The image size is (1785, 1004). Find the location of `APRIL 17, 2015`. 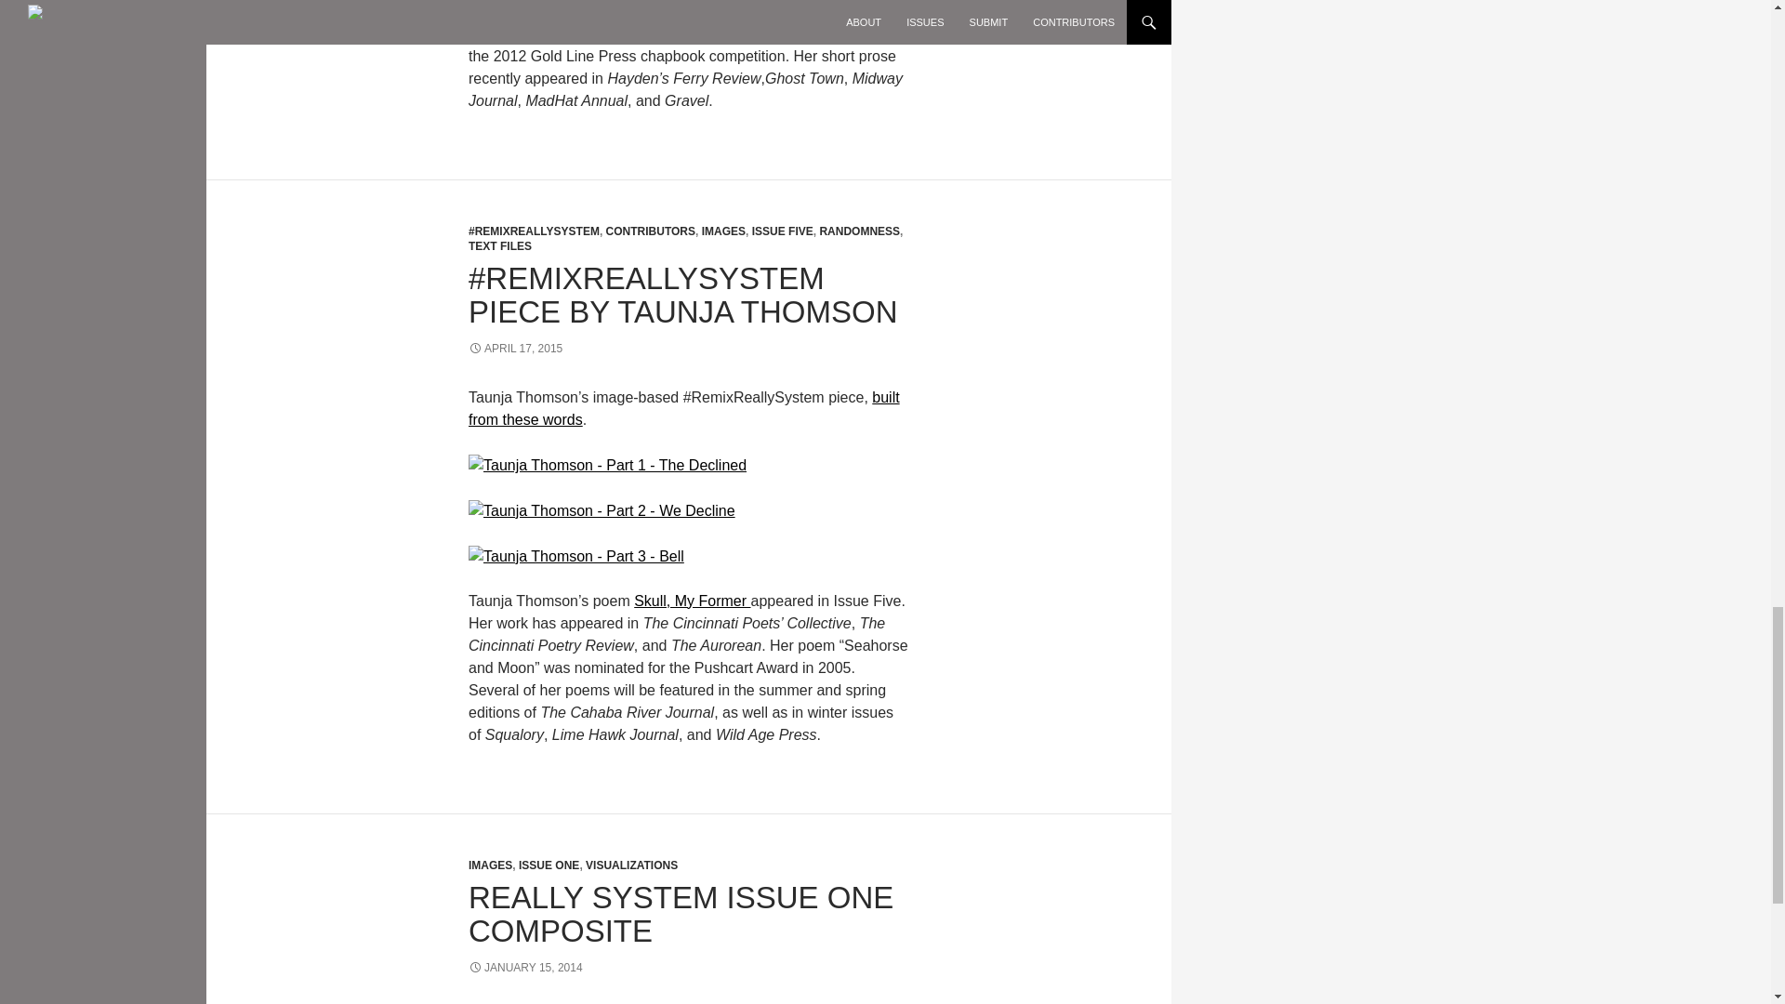

APRIL 17, 2015 is located at coordinates (515, 349).